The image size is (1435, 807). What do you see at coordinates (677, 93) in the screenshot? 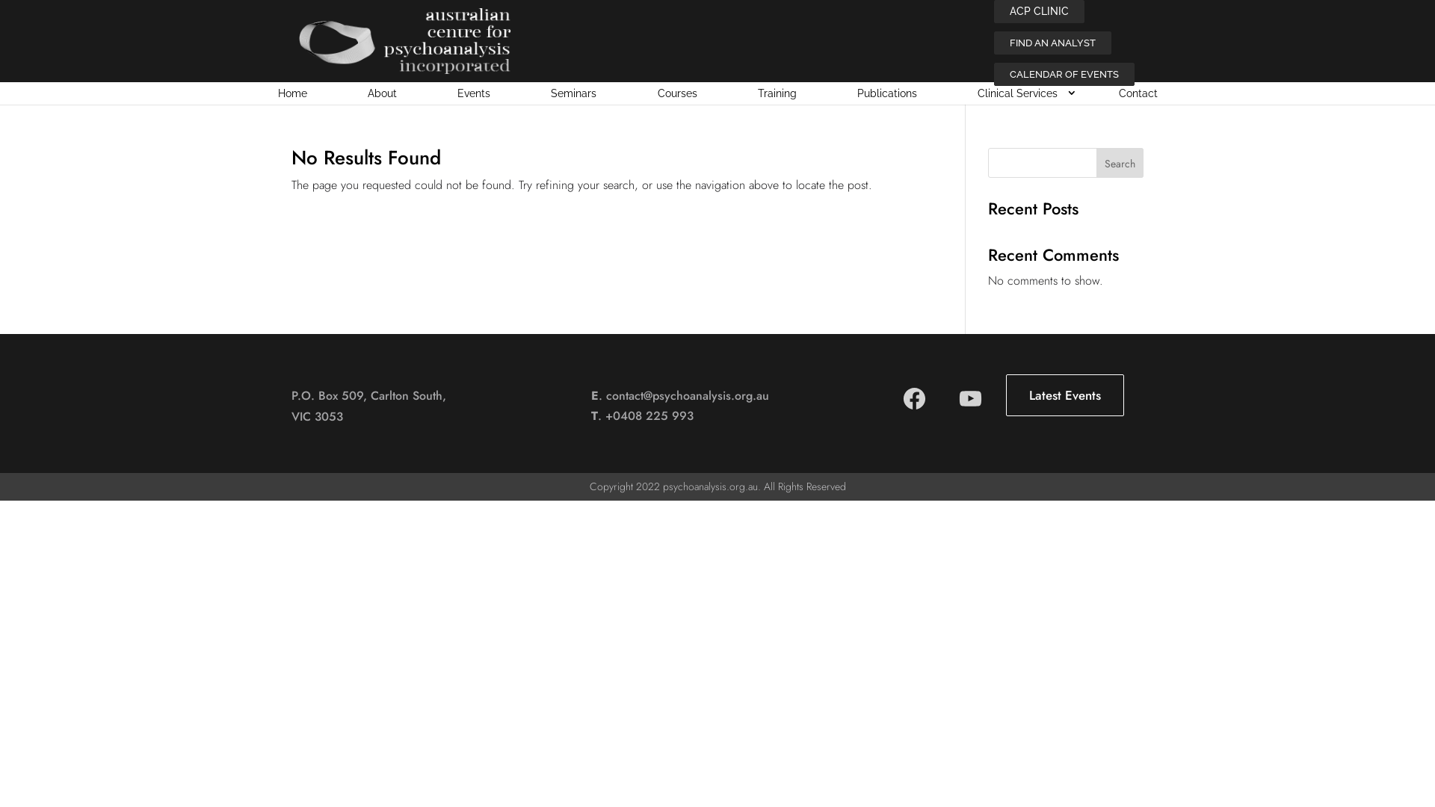
I see `Courses` at bounding box center [677, 93].